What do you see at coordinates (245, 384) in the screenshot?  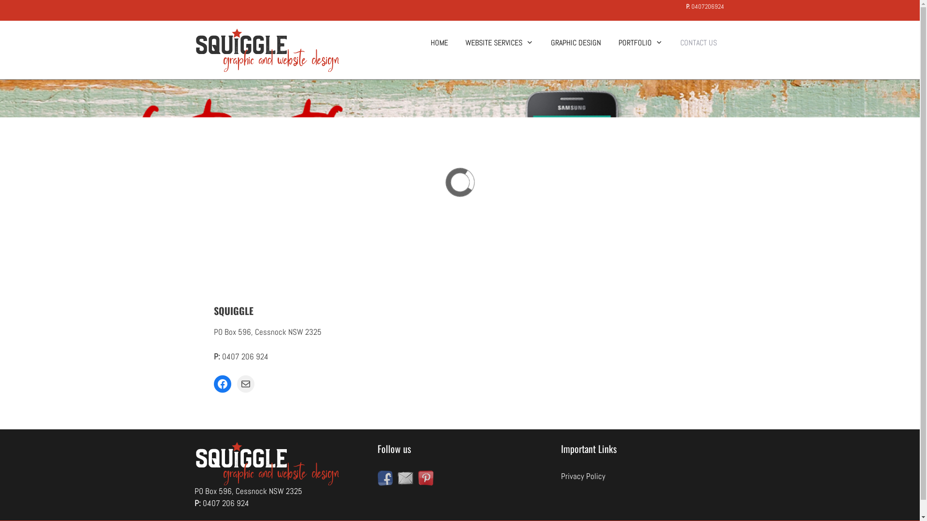 I see `Mail` at bounding box center [245, 384].